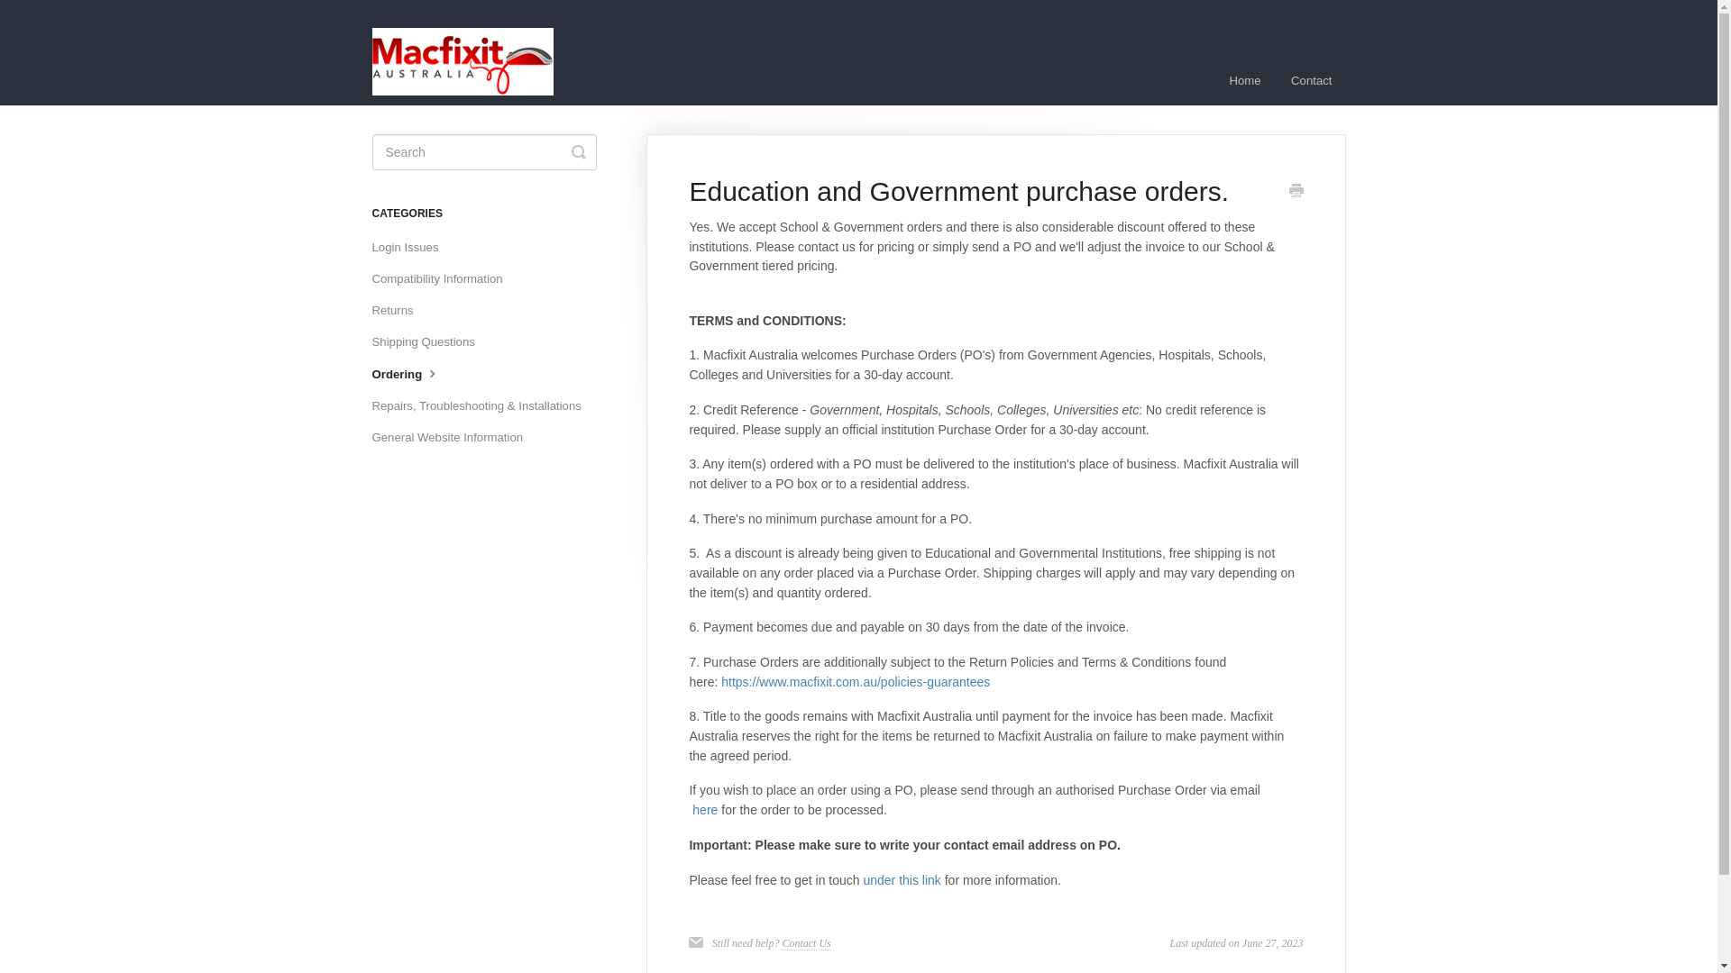 The width and height of the screenshot is (1731, 973). What do you see at coordinates (411, 247) in the screenshot?
I see `Login Issues` at bounding box center [411, 247].